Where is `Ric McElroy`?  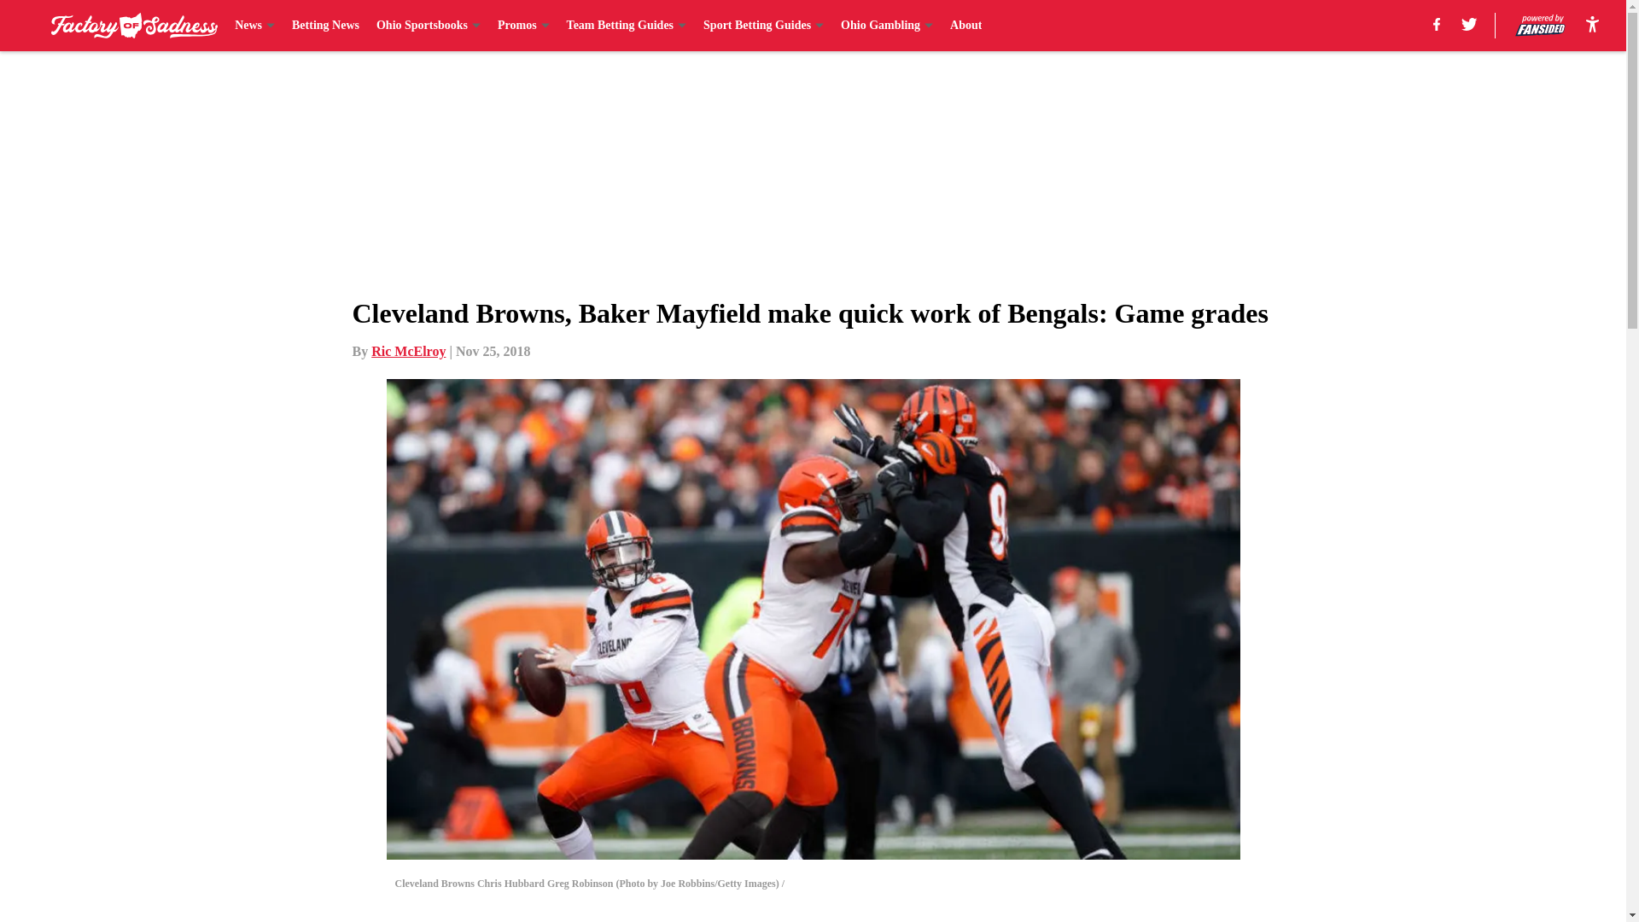
Ric McElroy is located at coordinates (408, 351).